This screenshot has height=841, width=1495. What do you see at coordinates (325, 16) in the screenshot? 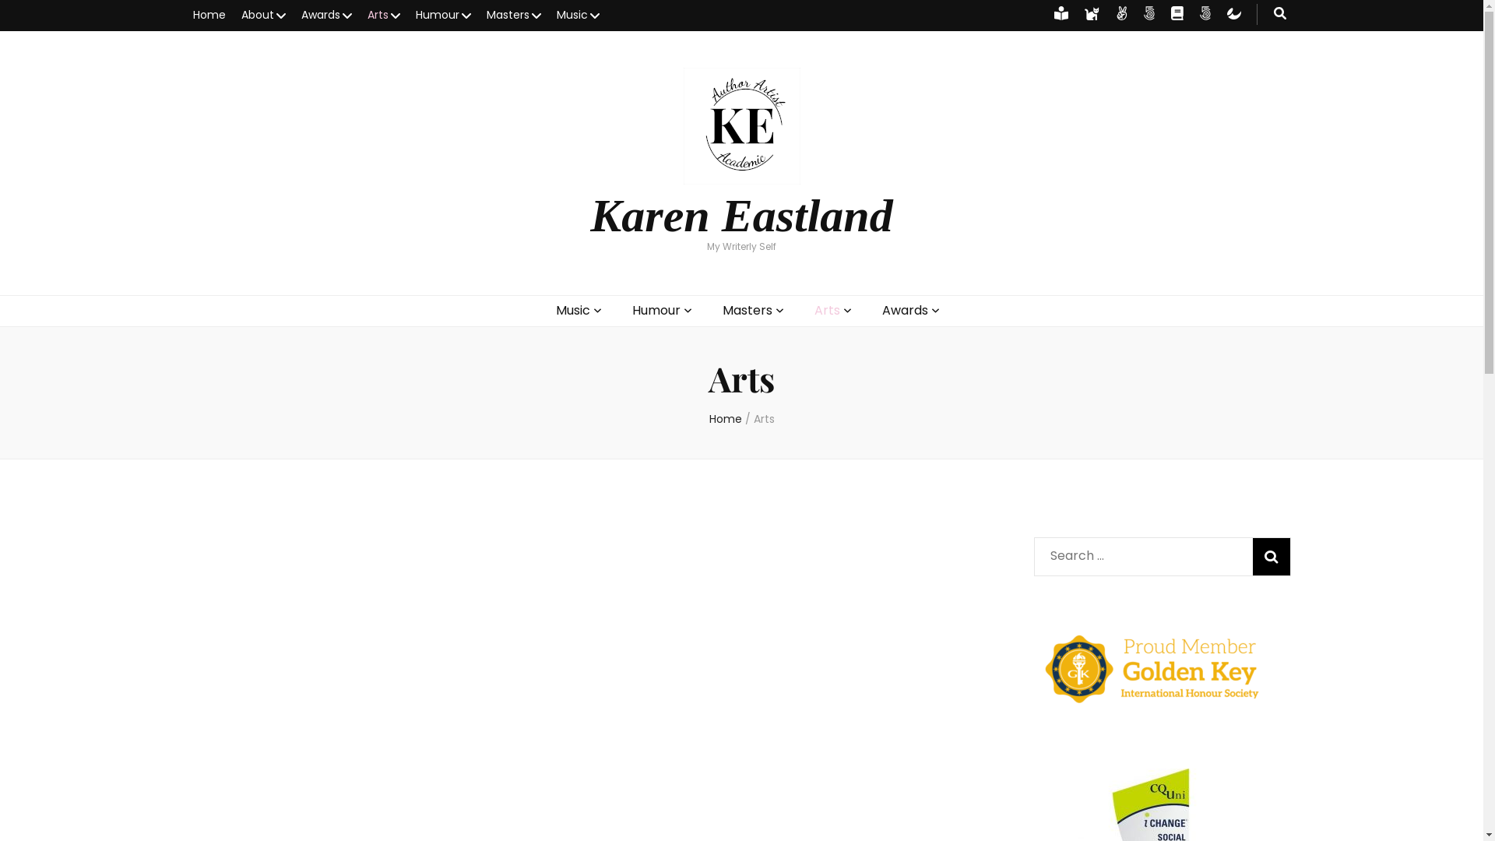
I see `Awards` at bounding box center [325, 16].